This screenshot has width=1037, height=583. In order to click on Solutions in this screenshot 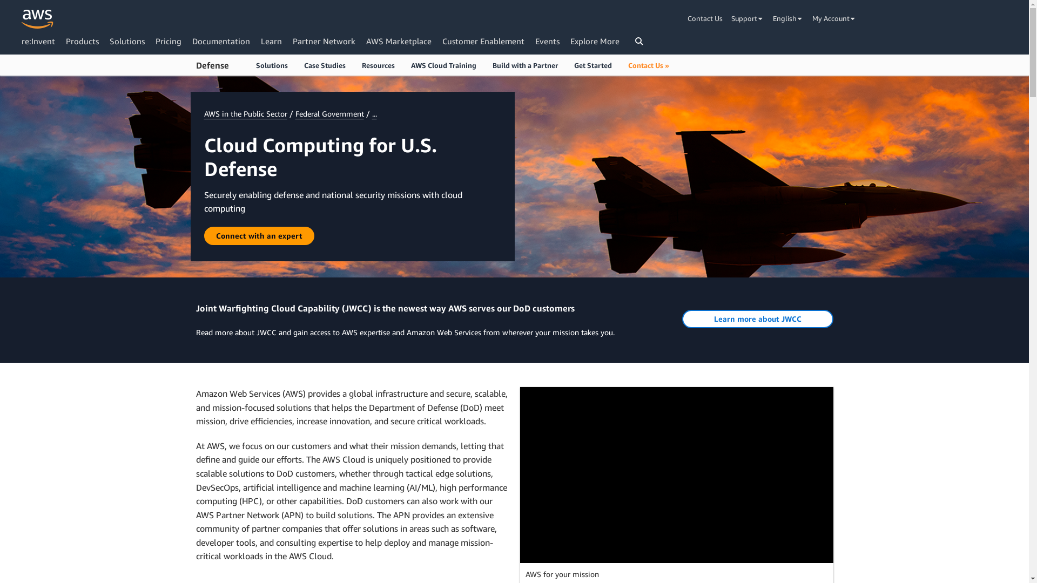, I will do `click(271, 65)`.